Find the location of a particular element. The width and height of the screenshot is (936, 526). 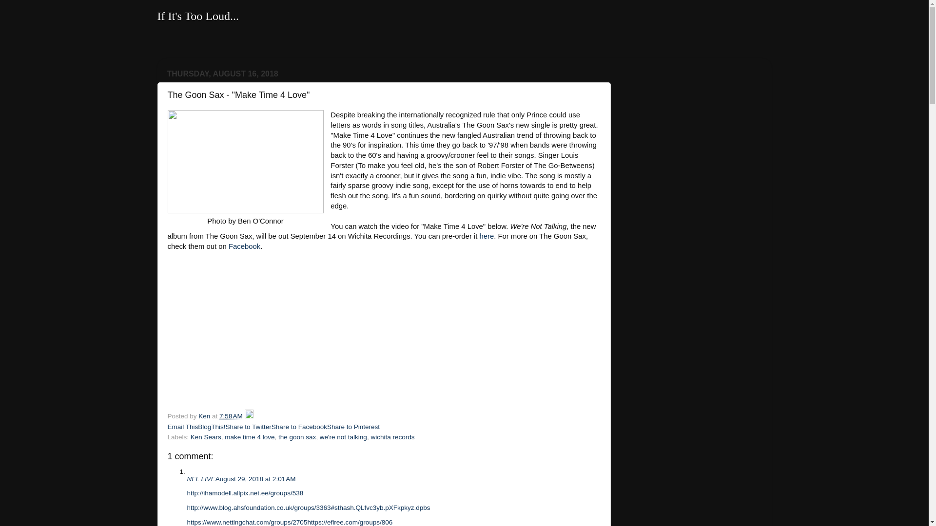

permanent link is located at coordinates (231, 416).